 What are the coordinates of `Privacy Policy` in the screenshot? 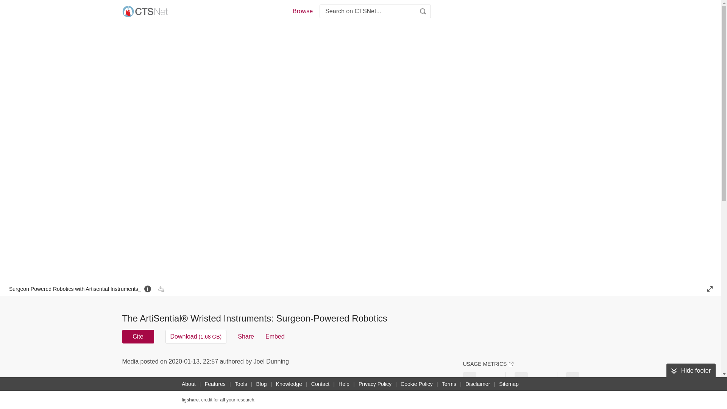 It's located at (375, 384).